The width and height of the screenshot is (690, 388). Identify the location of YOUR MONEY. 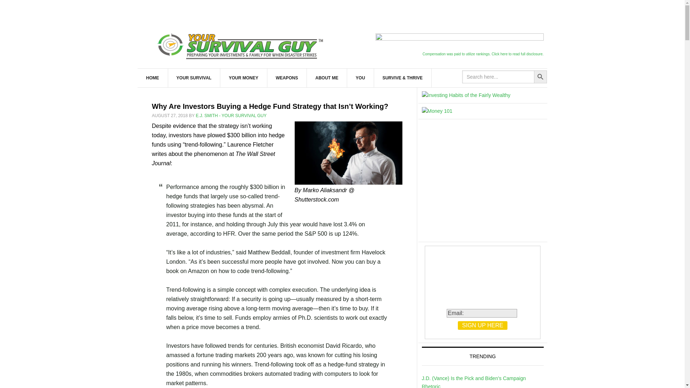
(244, 78).